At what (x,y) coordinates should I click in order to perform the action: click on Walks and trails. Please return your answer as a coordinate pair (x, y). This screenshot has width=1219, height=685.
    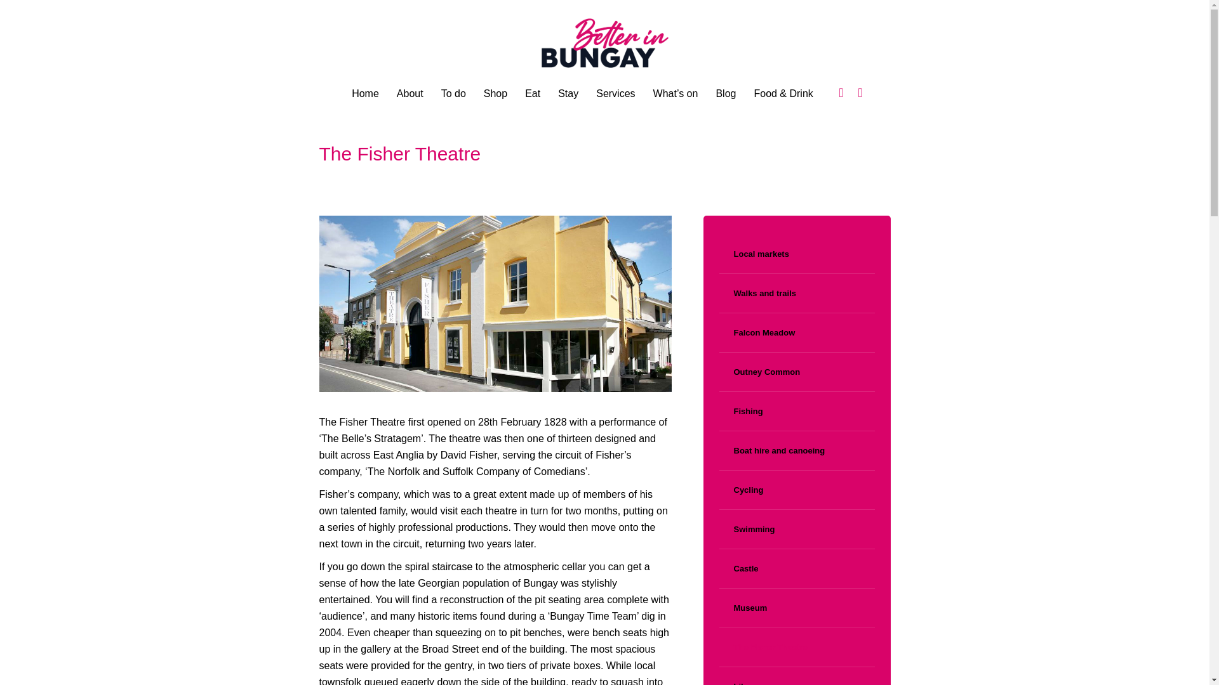
    Looking at the image, I should click on (757, 293).